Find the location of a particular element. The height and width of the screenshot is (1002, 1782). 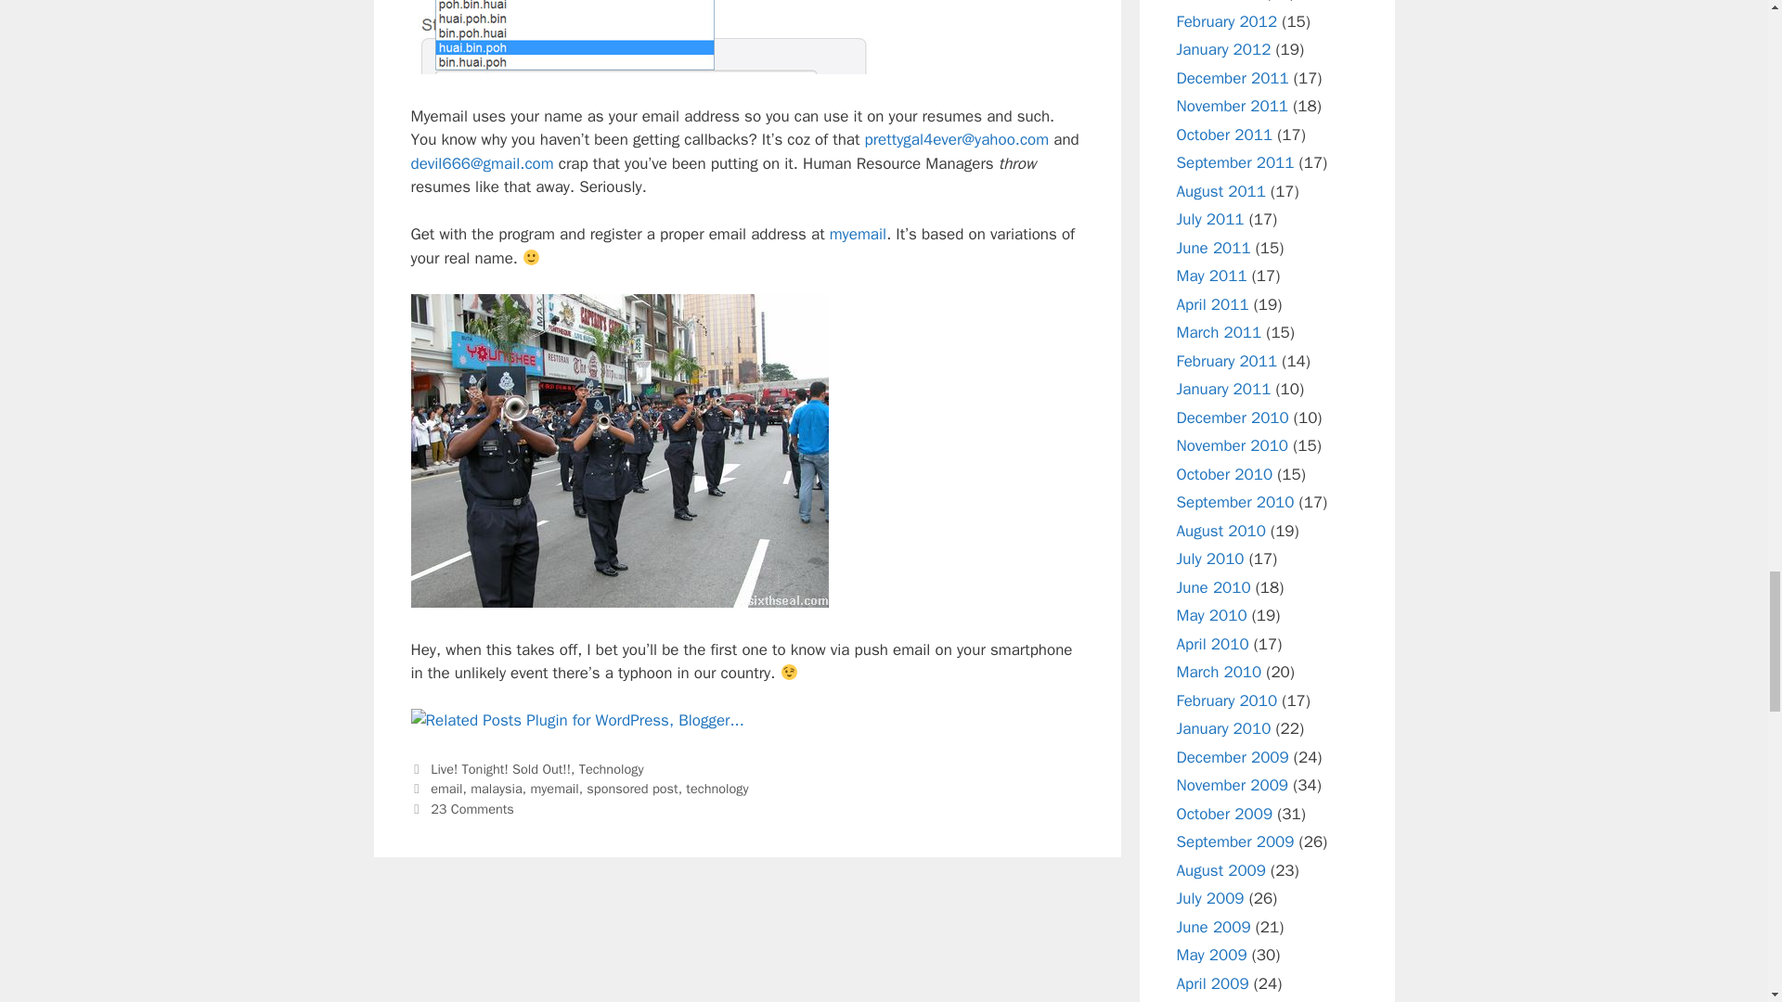

Technology is located at coordinates (611, 768).